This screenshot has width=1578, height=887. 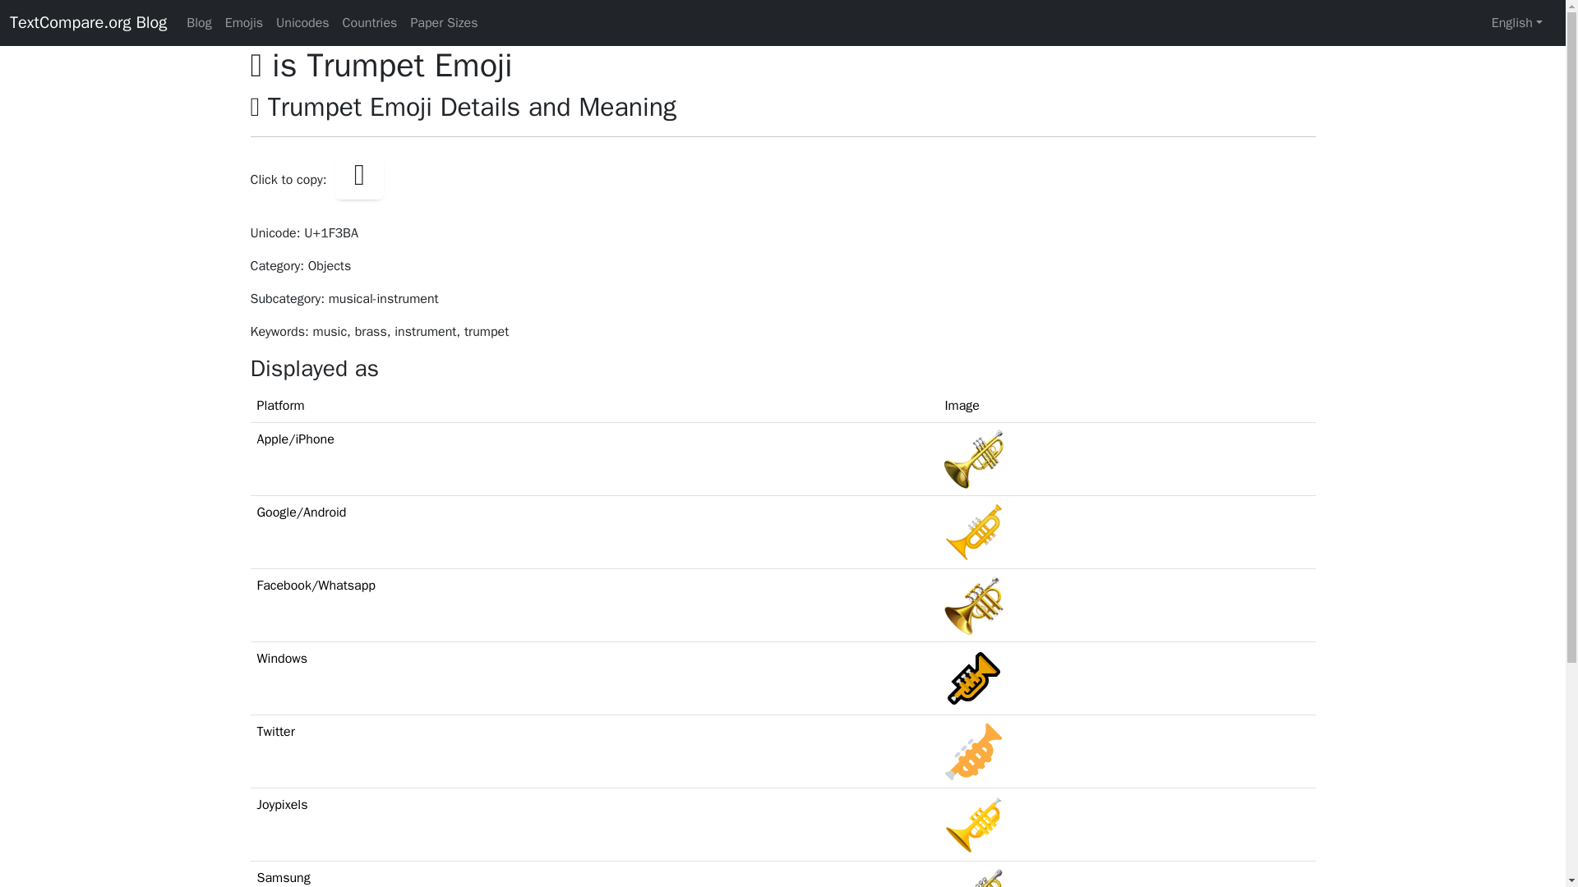 What do you see at coordinates (302, 22) in the screenshot?
I see `Unicodes` at bounding box center [302, 22].